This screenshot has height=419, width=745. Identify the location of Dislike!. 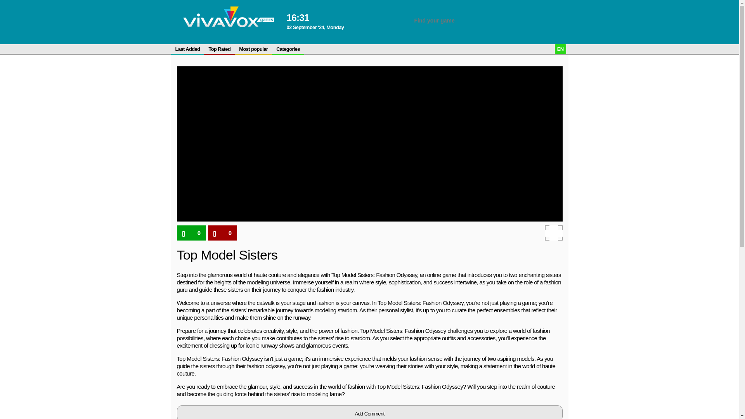
(222, 233).